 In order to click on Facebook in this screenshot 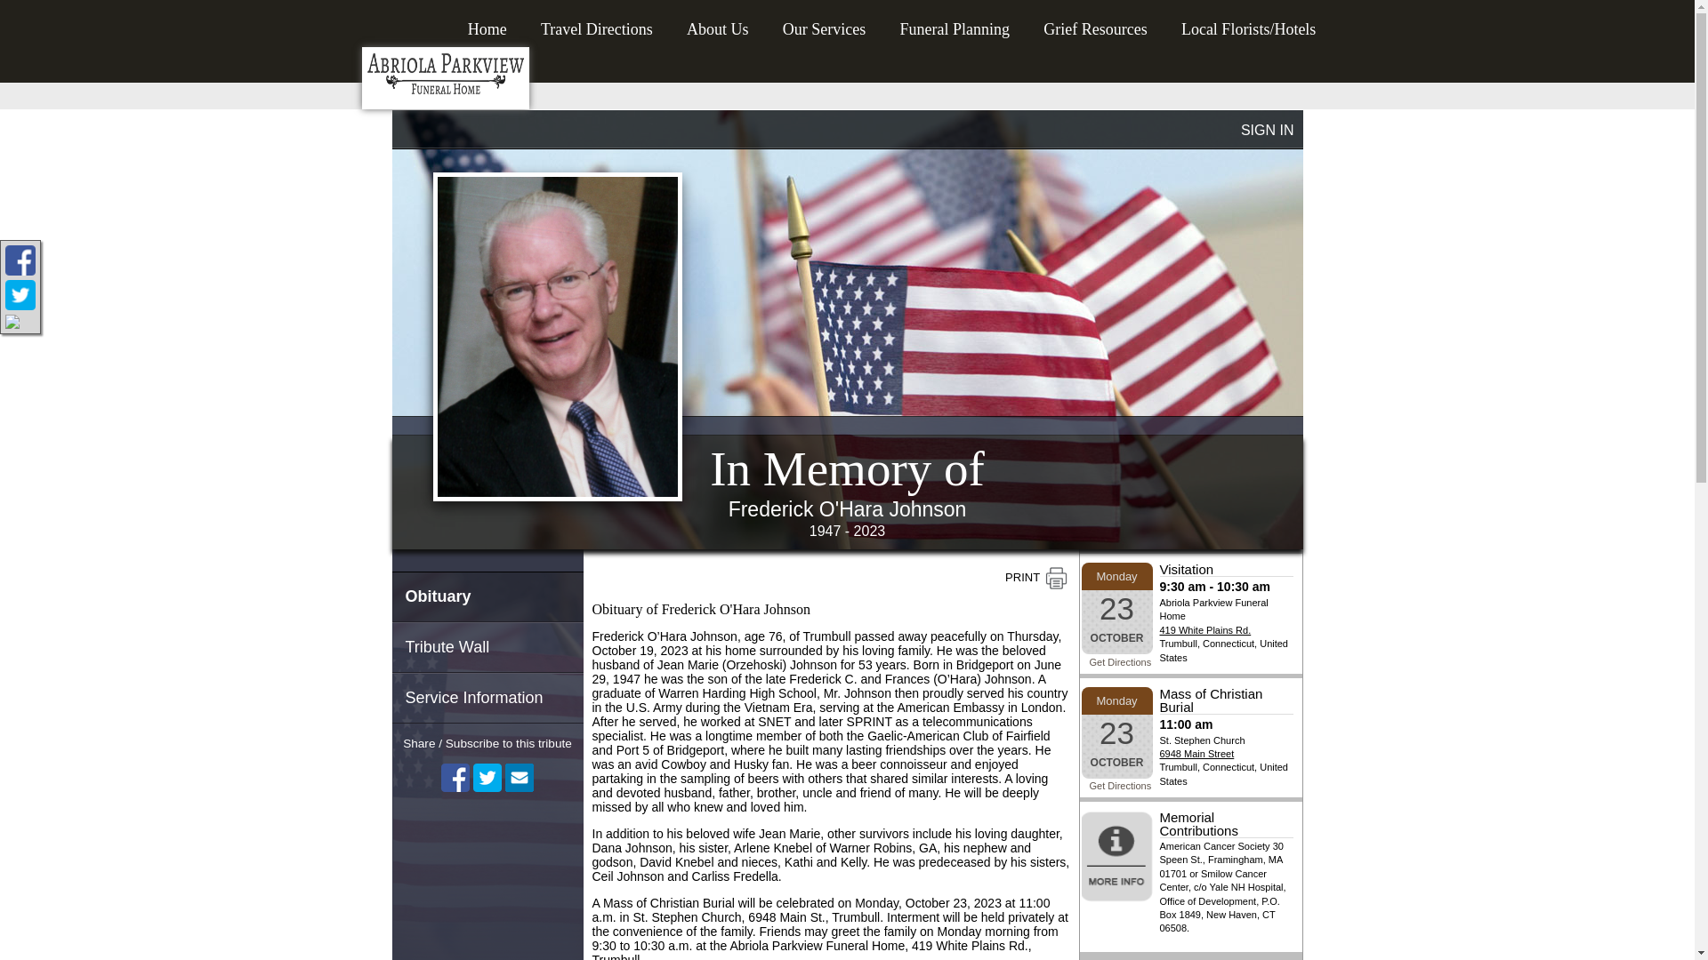, I will do `click(455, 777)`.